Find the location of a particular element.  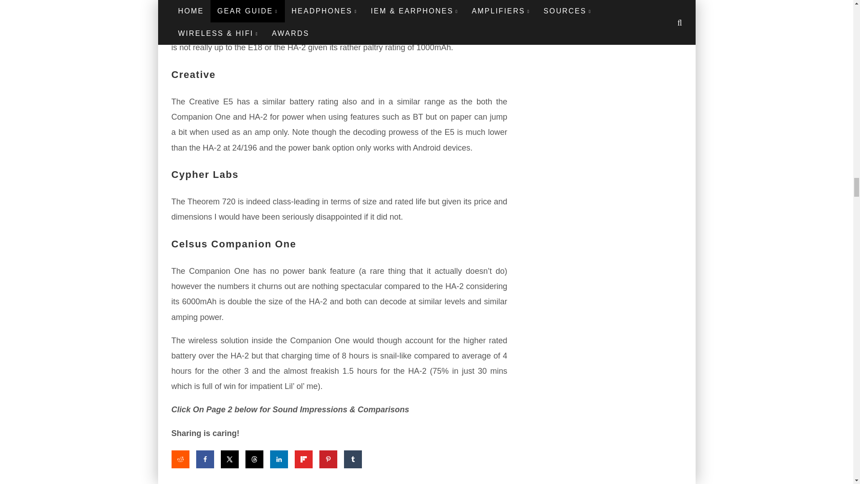

Share on LinkedIn is located at coordinates (279, 459).